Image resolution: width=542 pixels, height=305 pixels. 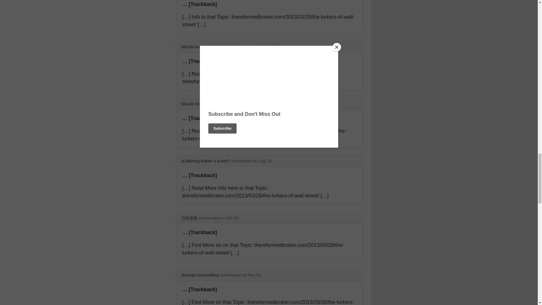 I want to click on DevOps Consulting, so click(x=200, y=275).